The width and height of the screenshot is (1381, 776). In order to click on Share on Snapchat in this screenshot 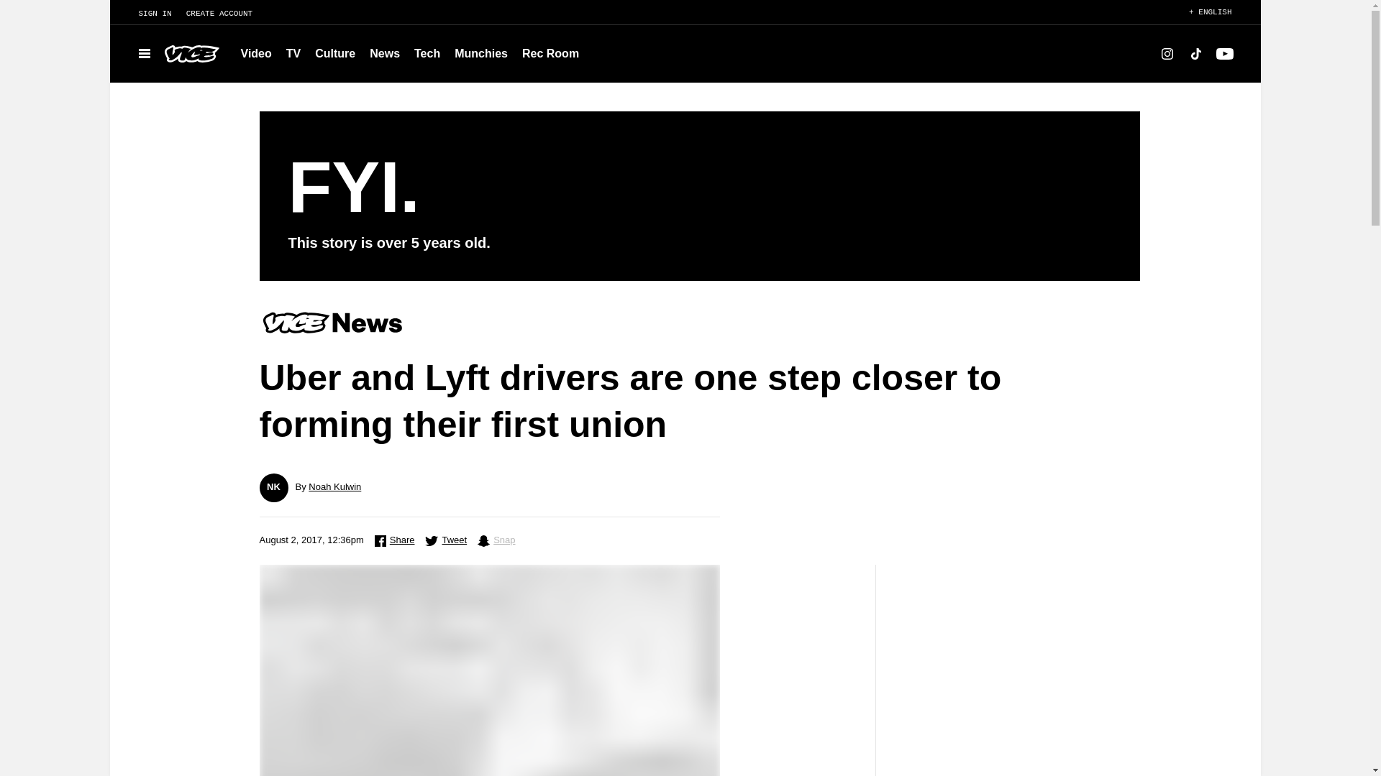, I will do `click(496, 540)`.